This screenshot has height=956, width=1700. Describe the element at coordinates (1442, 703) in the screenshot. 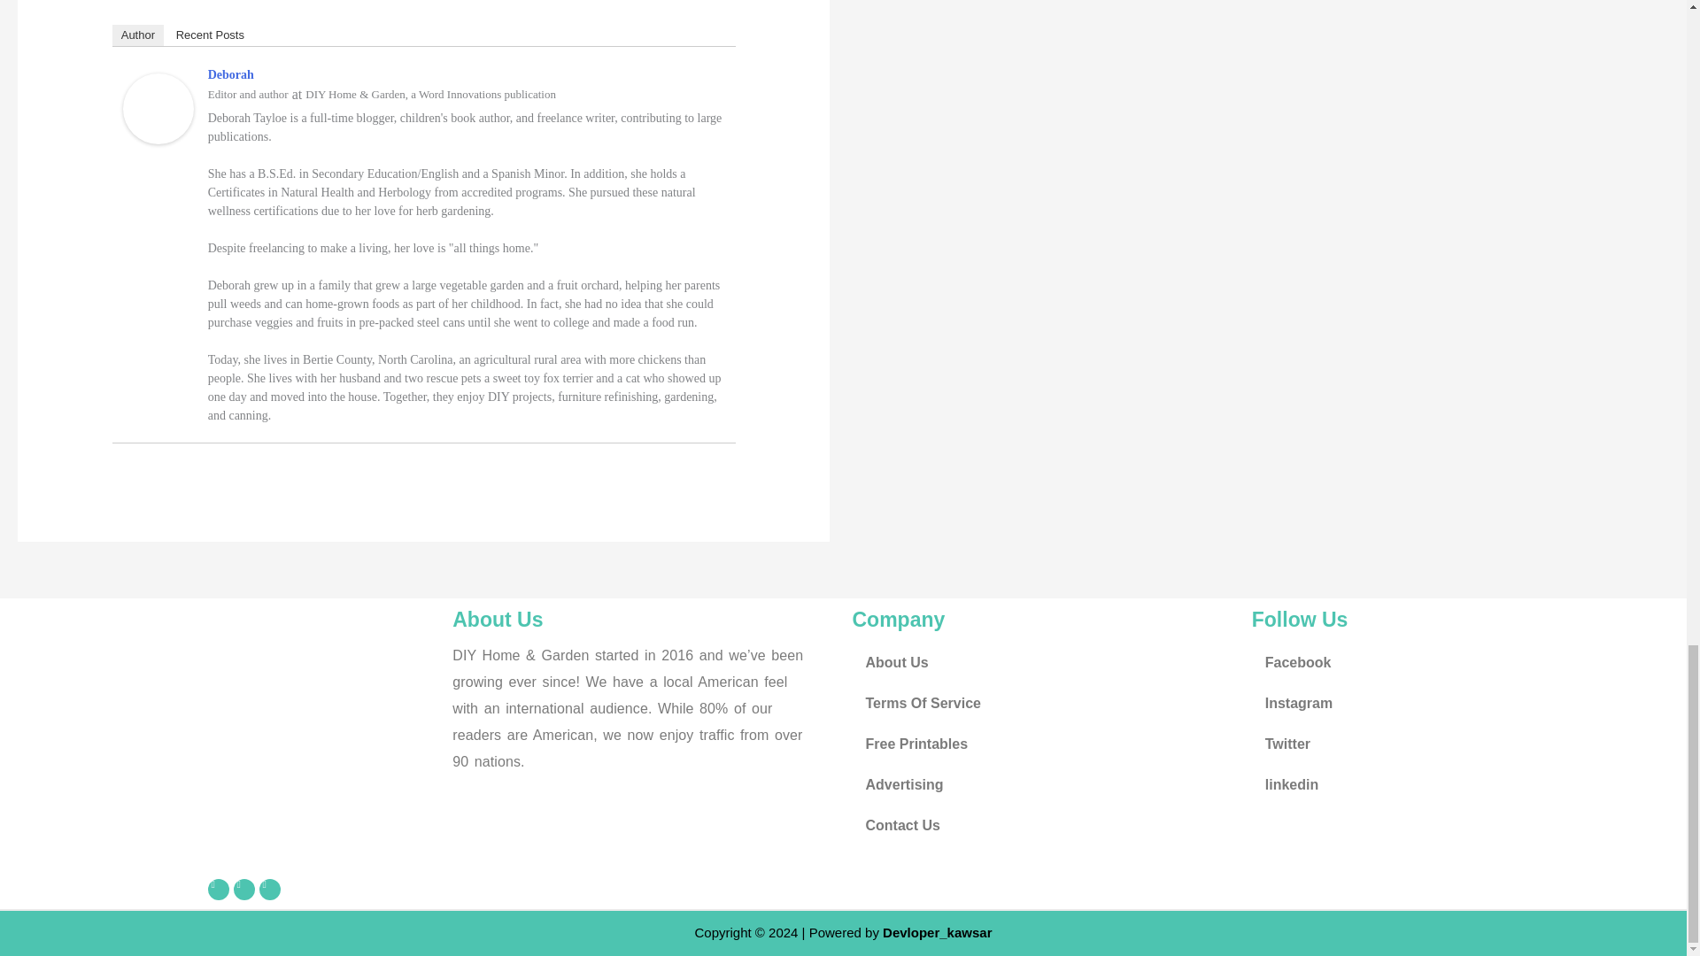

I see `Instagram` at that location.